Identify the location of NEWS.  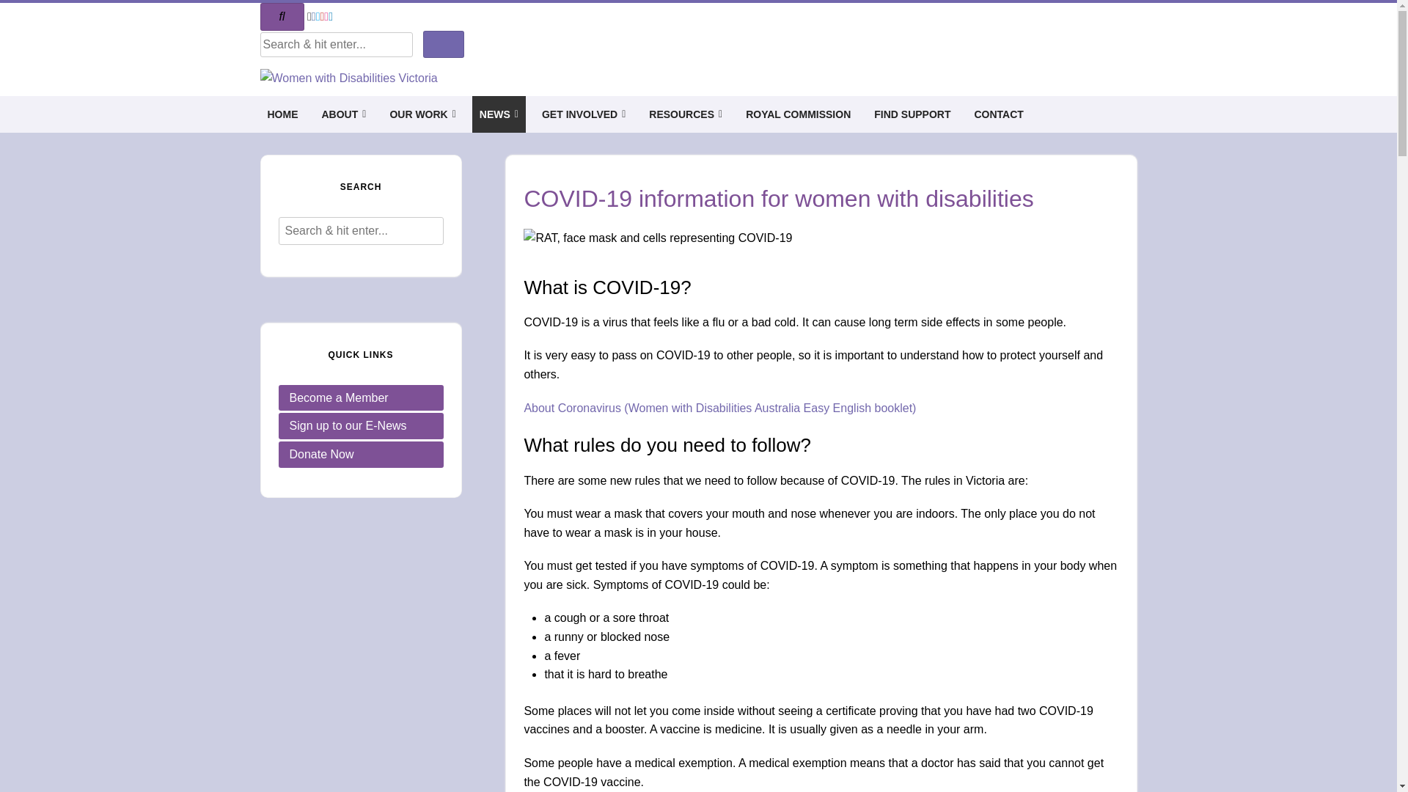
(499, 114).